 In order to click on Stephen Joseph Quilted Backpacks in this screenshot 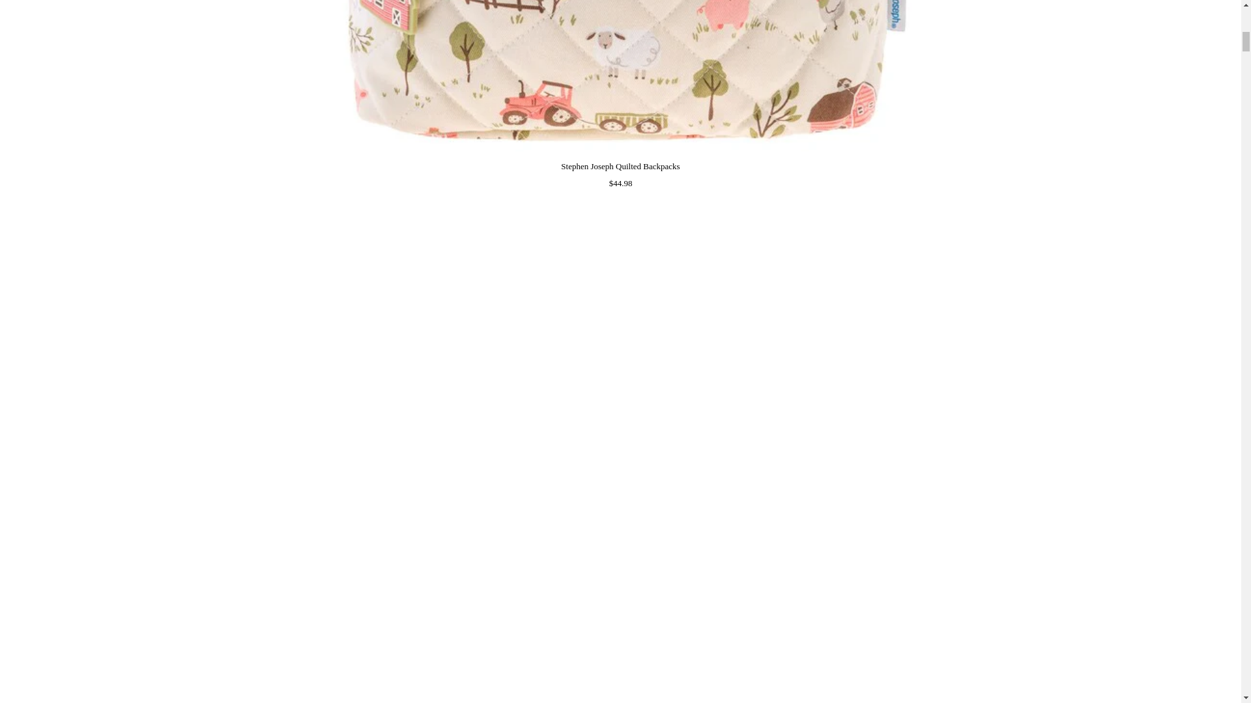, I will do `click(620, 167)`.